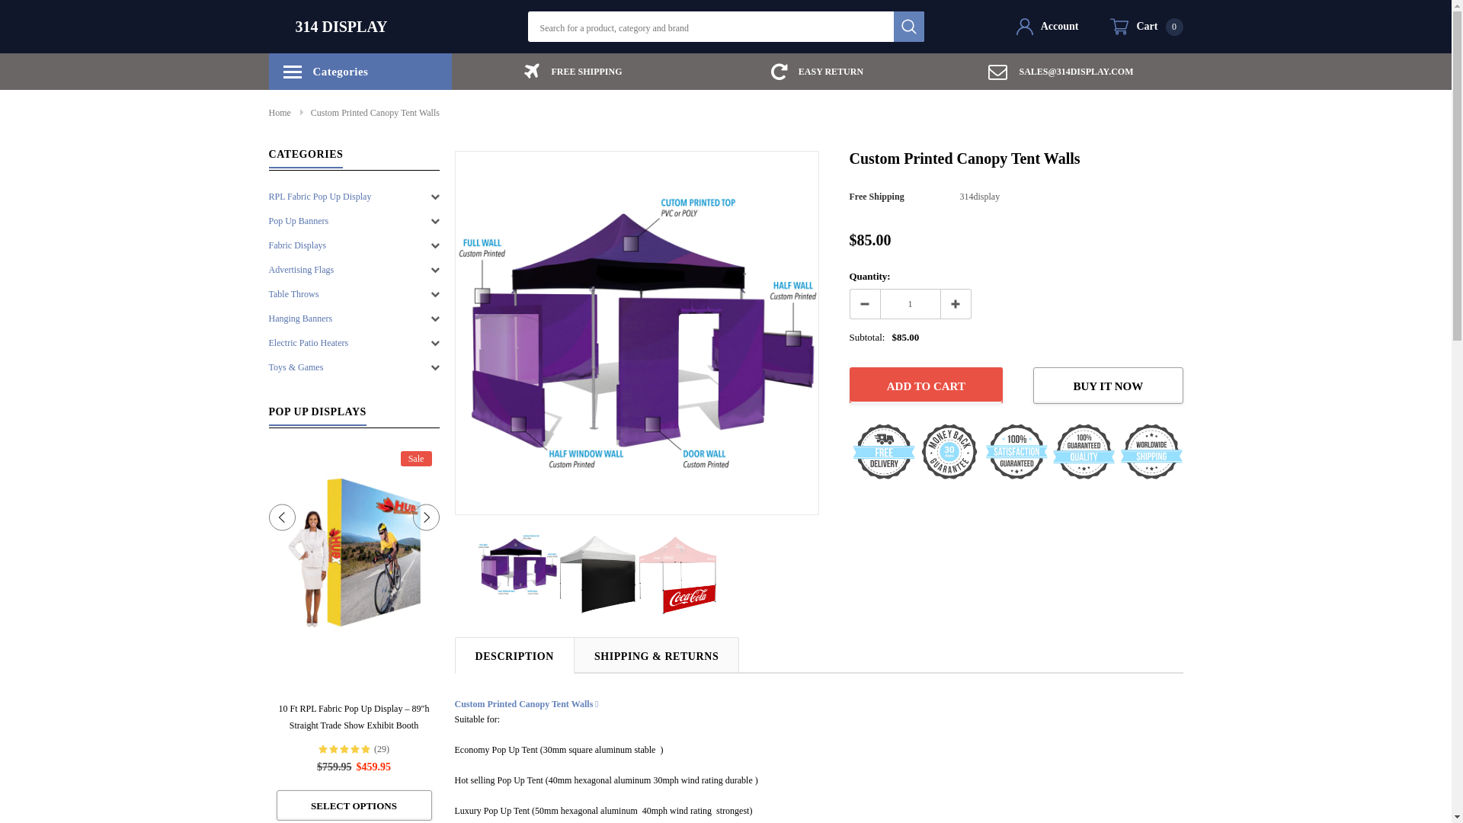  Describe the element at coordinates (279, 113) in the screenshot. I see `Home` at that location.